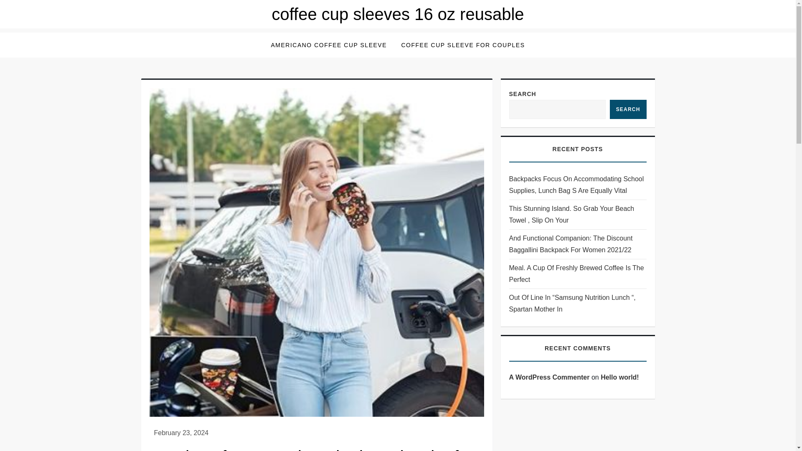 The width and height of the screenshot is (802, 451). What do you see at coordinates (398, 14) in the screenshot?
I see `coffee cup sleeves 16 oz reusable` at bounding box center [398, 14].